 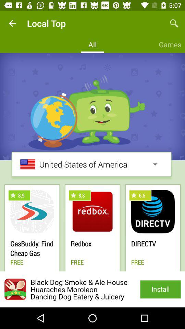 I want to click on this page add install, so click(x=92, y=289).